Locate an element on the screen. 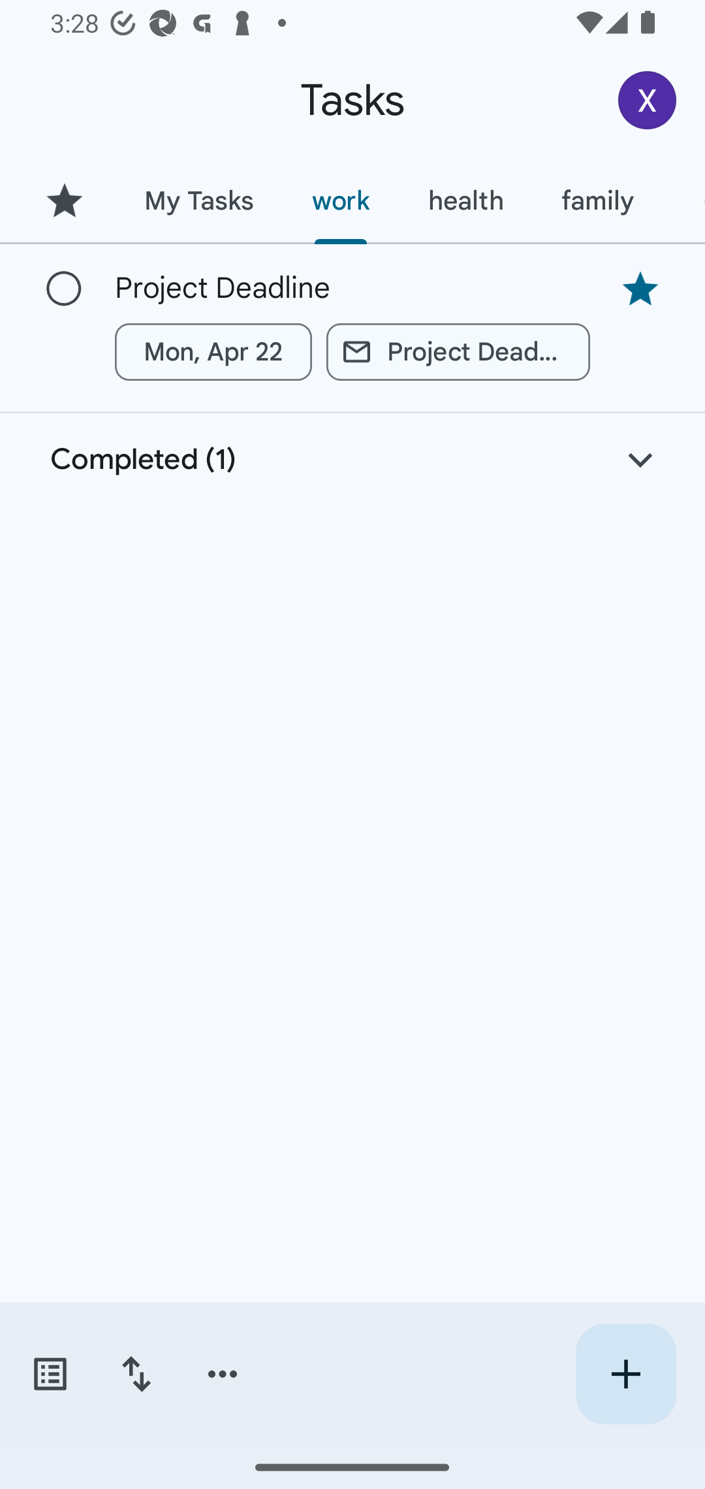  My Tasks is located at coordinates (198, 200).